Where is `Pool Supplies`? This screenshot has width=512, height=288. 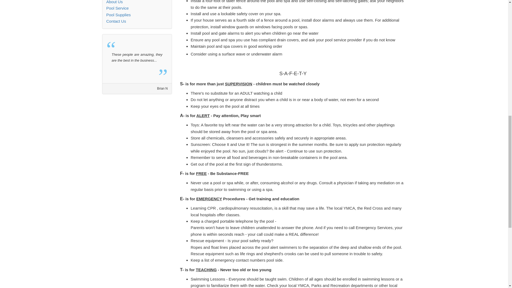
Pool Supplies is located at coordinates (118, 15).